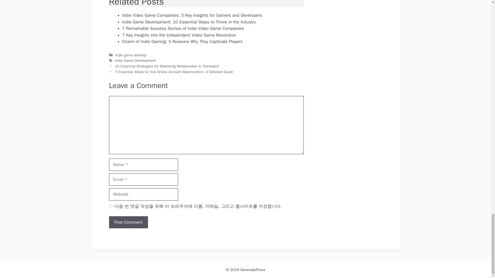  I want to click on yes, so click(110, 206).